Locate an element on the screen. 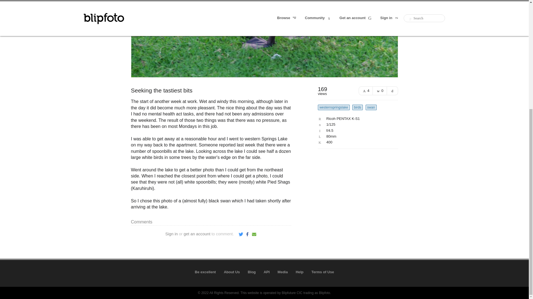 The image size is (533, 299). swan is located at coordinates (371, 107).